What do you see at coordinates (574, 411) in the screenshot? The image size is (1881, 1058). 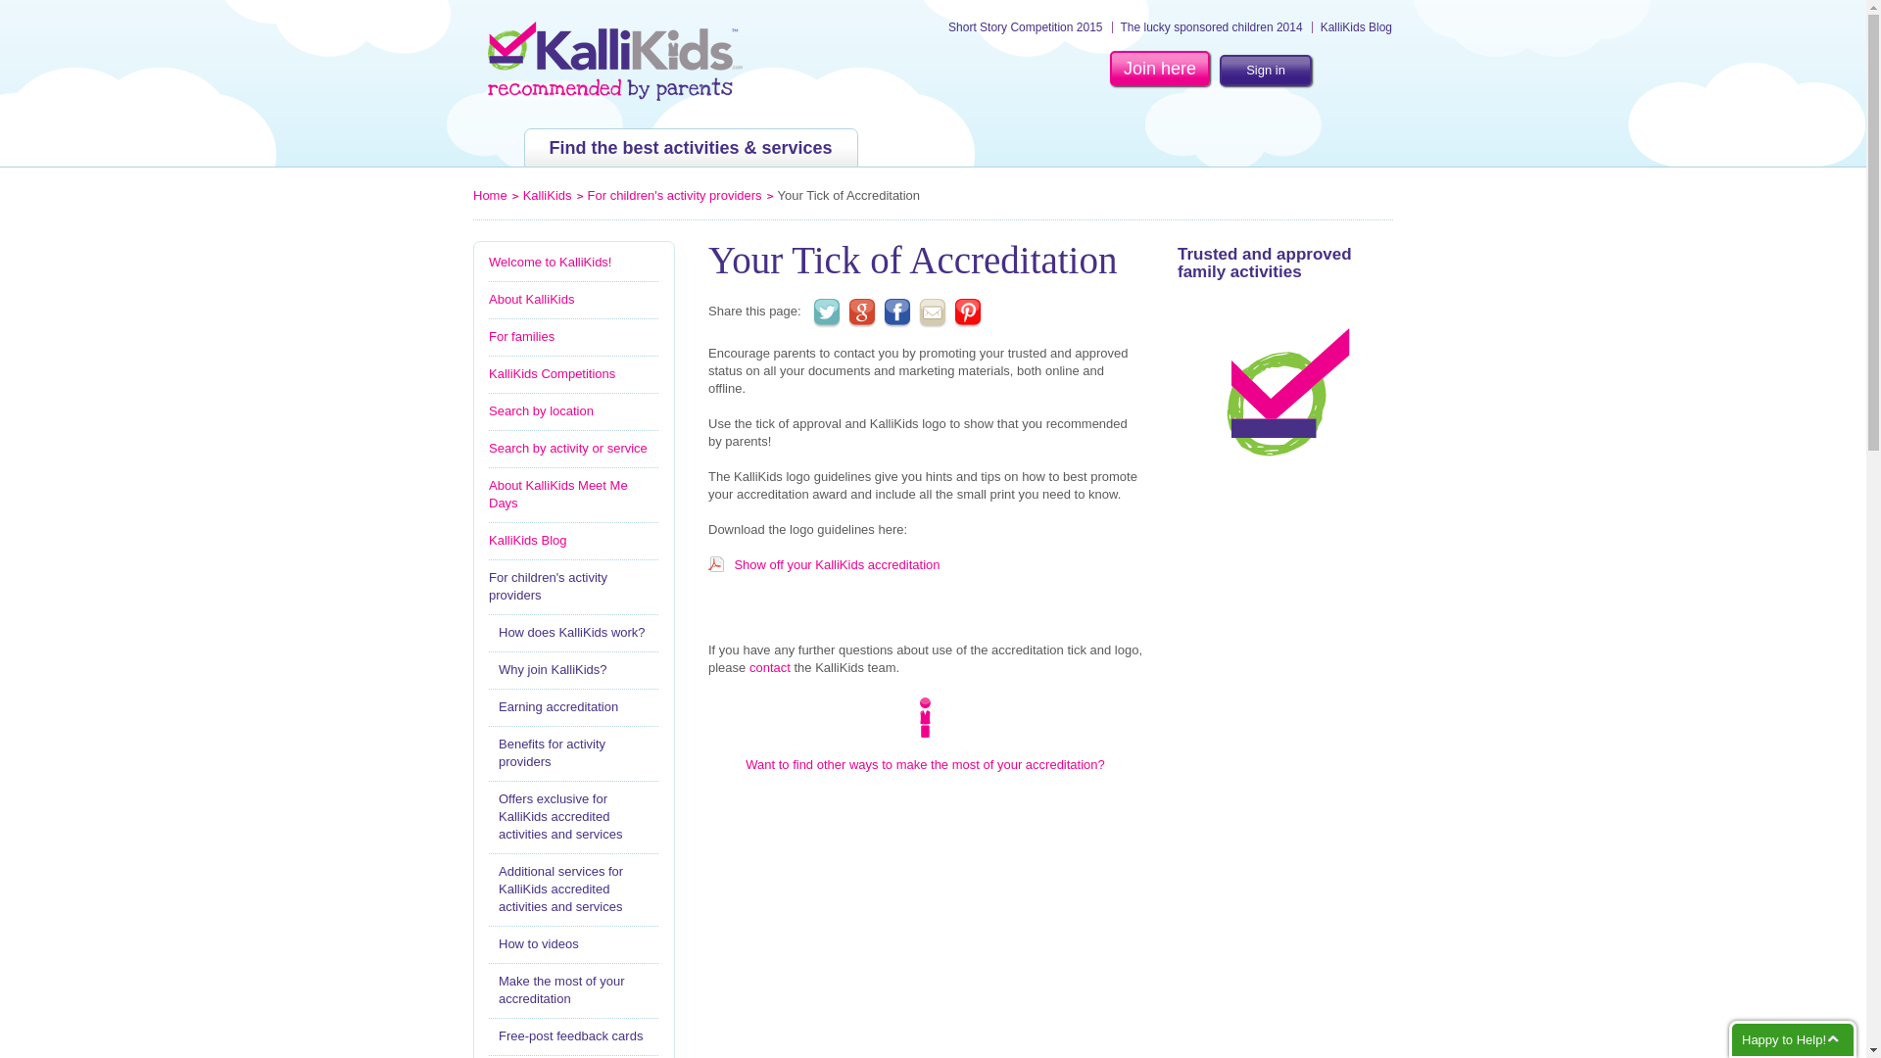 I see `Search by location` at bounding box center [574, 411].